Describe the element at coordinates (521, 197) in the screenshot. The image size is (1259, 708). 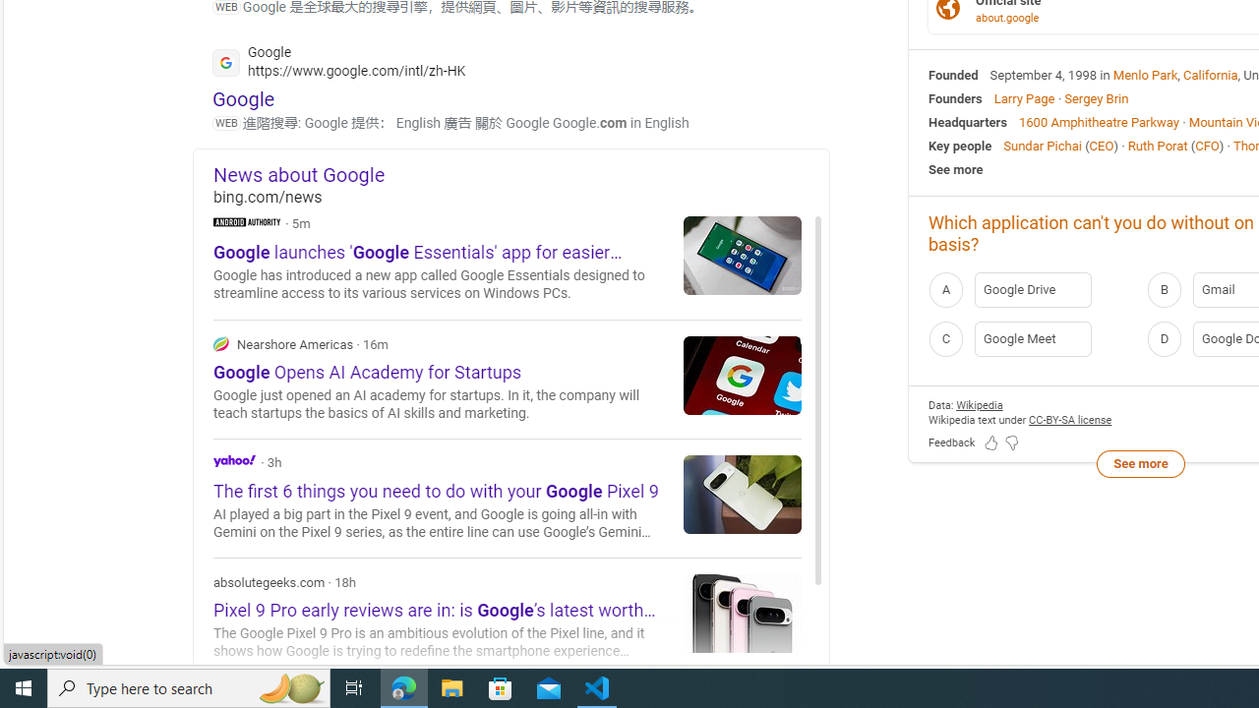
I see `bing.com/news` at that location.